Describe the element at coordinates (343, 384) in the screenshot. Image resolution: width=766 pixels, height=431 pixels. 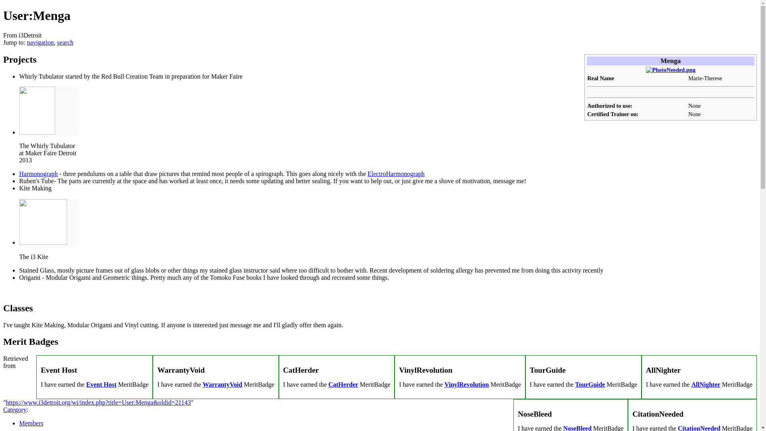
I see `CatHerder` at that location.